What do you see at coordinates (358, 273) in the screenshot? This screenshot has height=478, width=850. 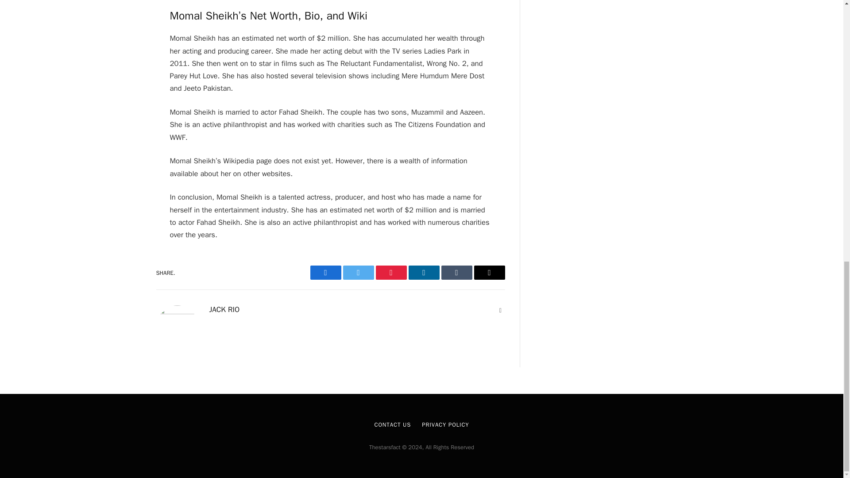 I see `Twitter` at bounding box center [358, 273].